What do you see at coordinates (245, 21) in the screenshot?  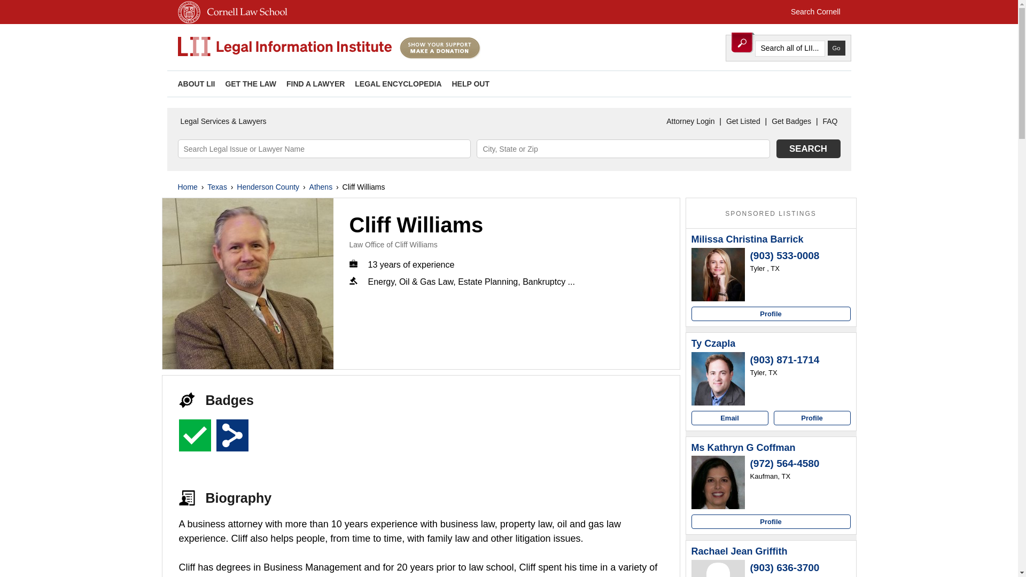 I see `Cornell Law School` at bounding box center [245, 21].